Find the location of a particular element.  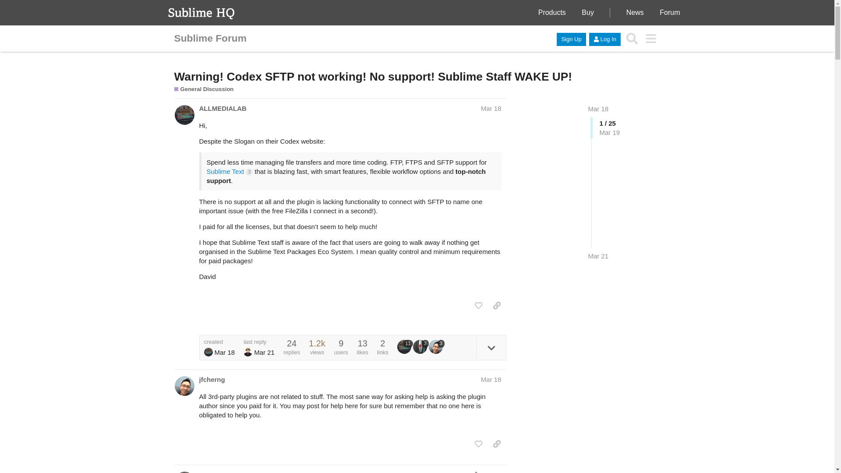

like this post is located at coordinates (478, 306).